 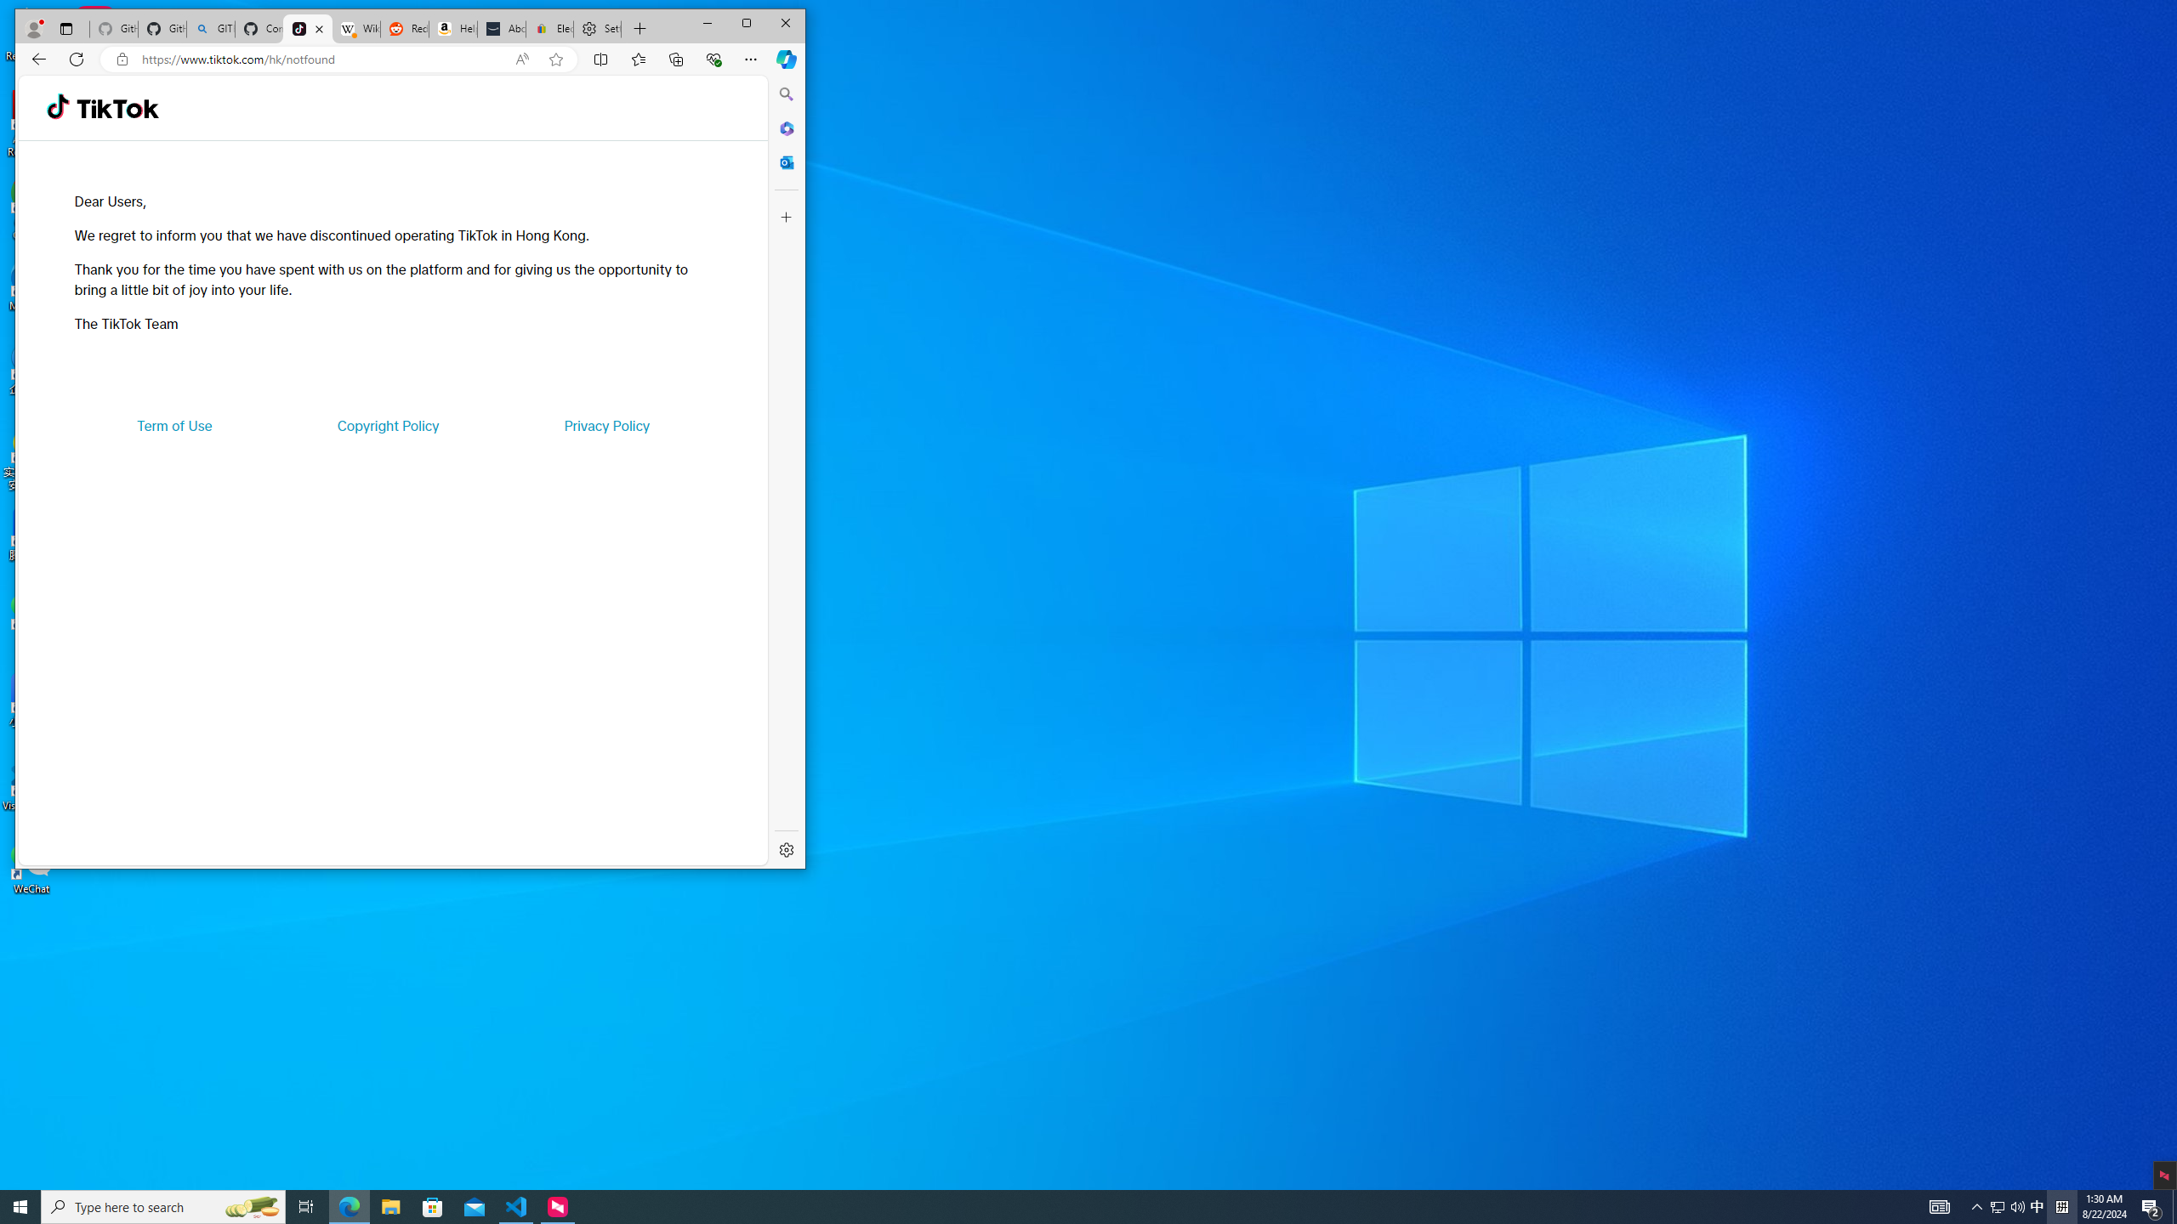 I want to click on Tray Input Indicator - Chinese (Simplified, China), so click(x=2061, y=1207).